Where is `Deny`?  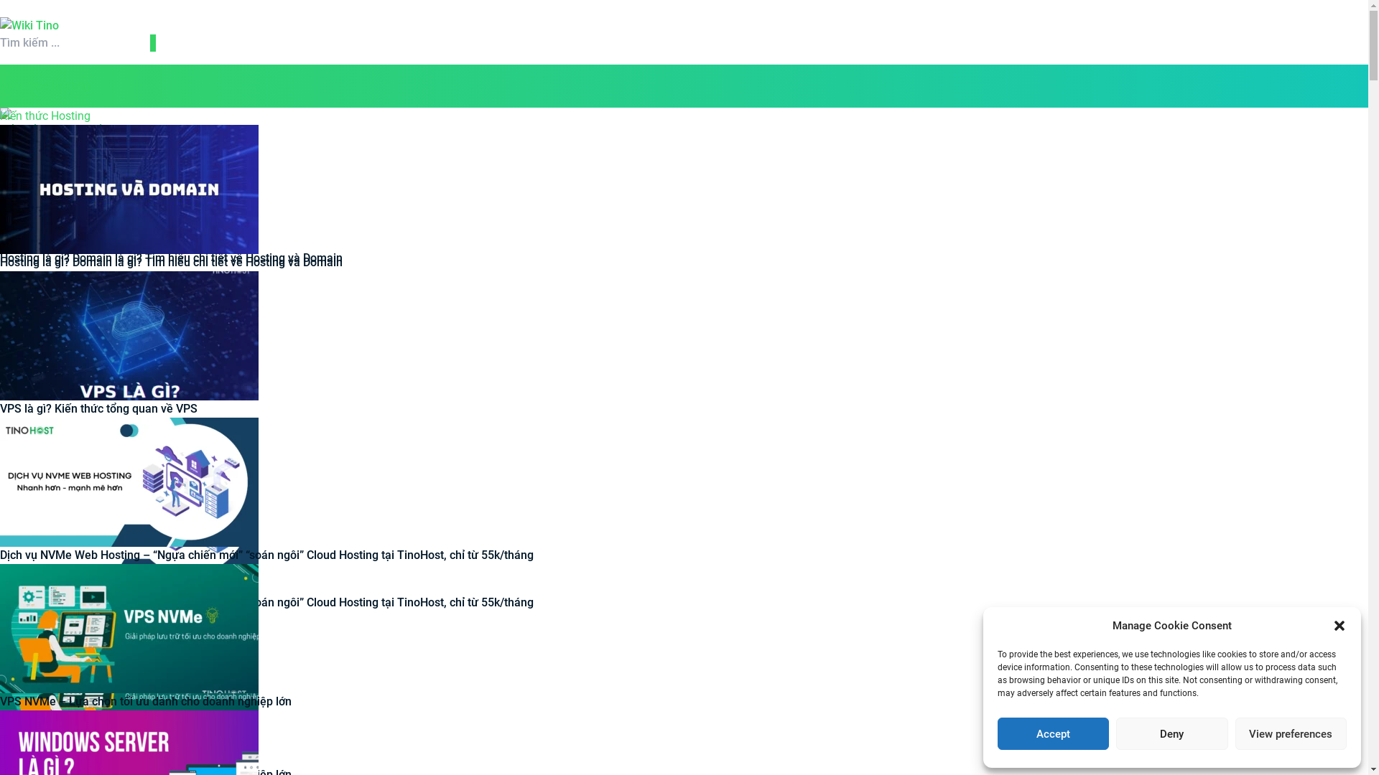 Deny is located at coordinates (1172, 733).